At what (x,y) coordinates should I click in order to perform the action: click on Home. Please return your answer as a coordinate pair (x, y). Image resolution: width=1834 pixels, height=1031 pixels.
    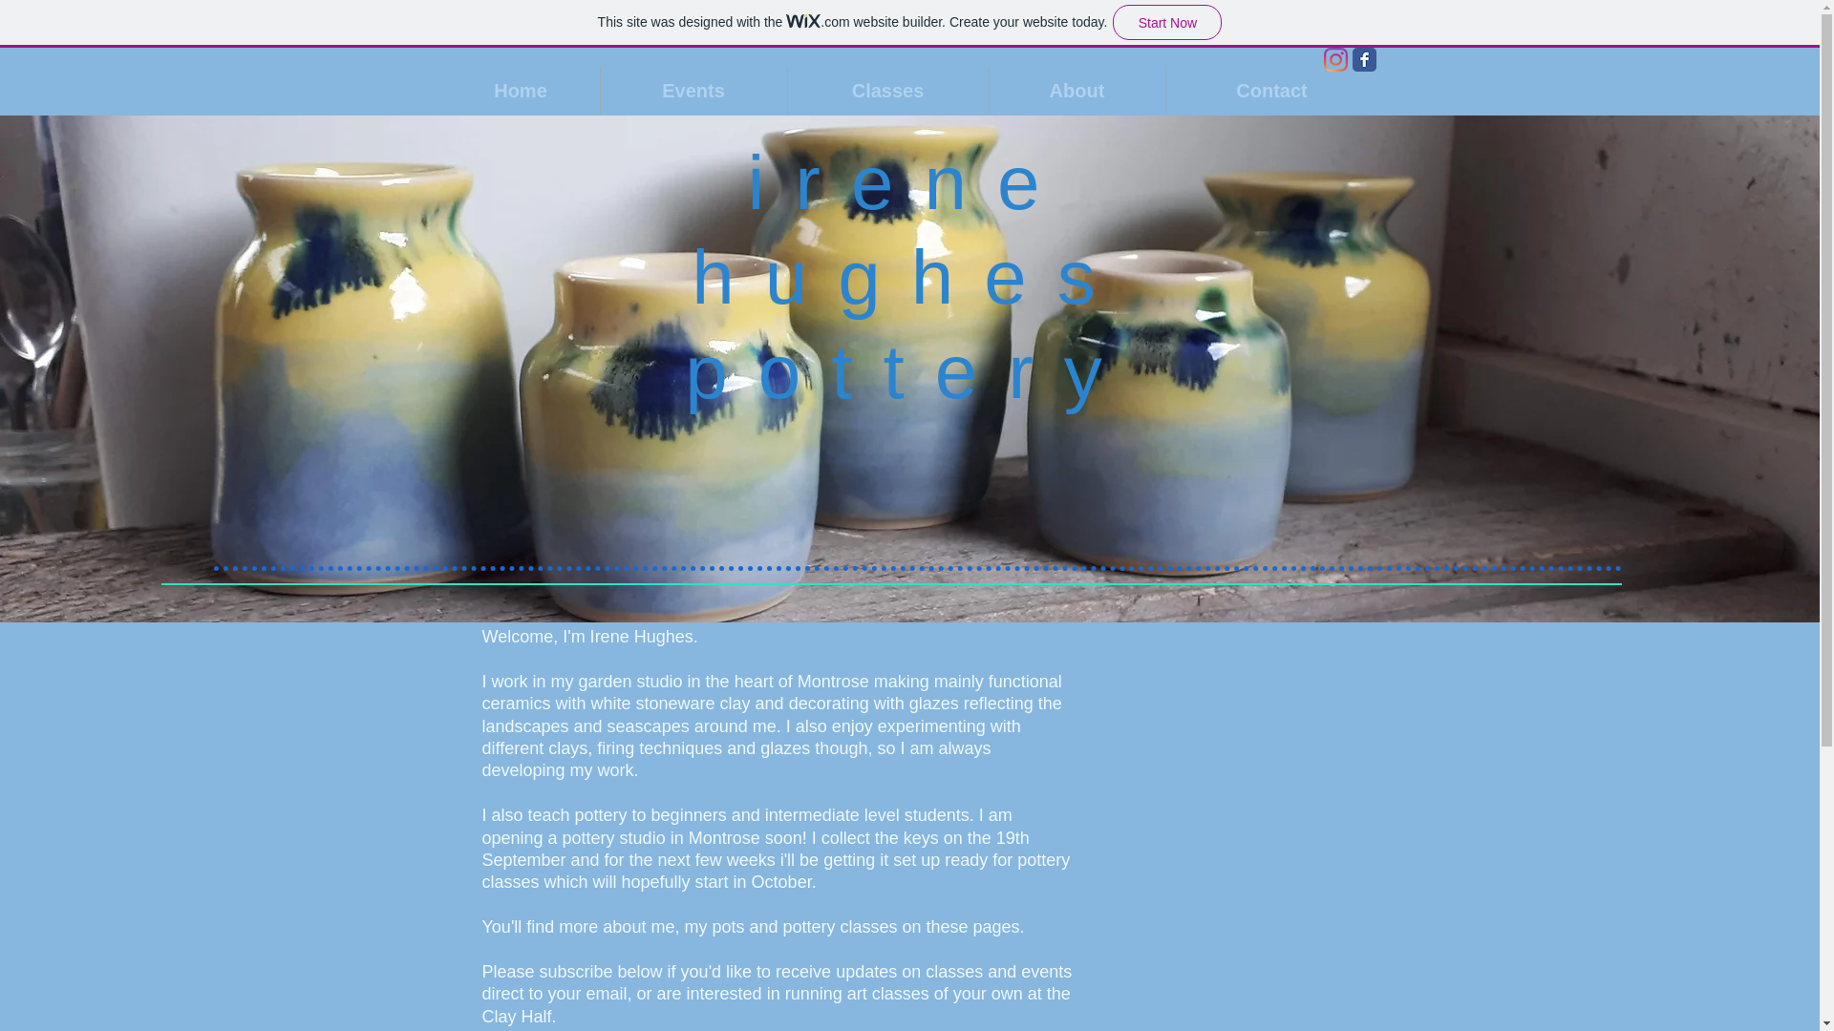
    Looking at the image, I should click on (520, 90).